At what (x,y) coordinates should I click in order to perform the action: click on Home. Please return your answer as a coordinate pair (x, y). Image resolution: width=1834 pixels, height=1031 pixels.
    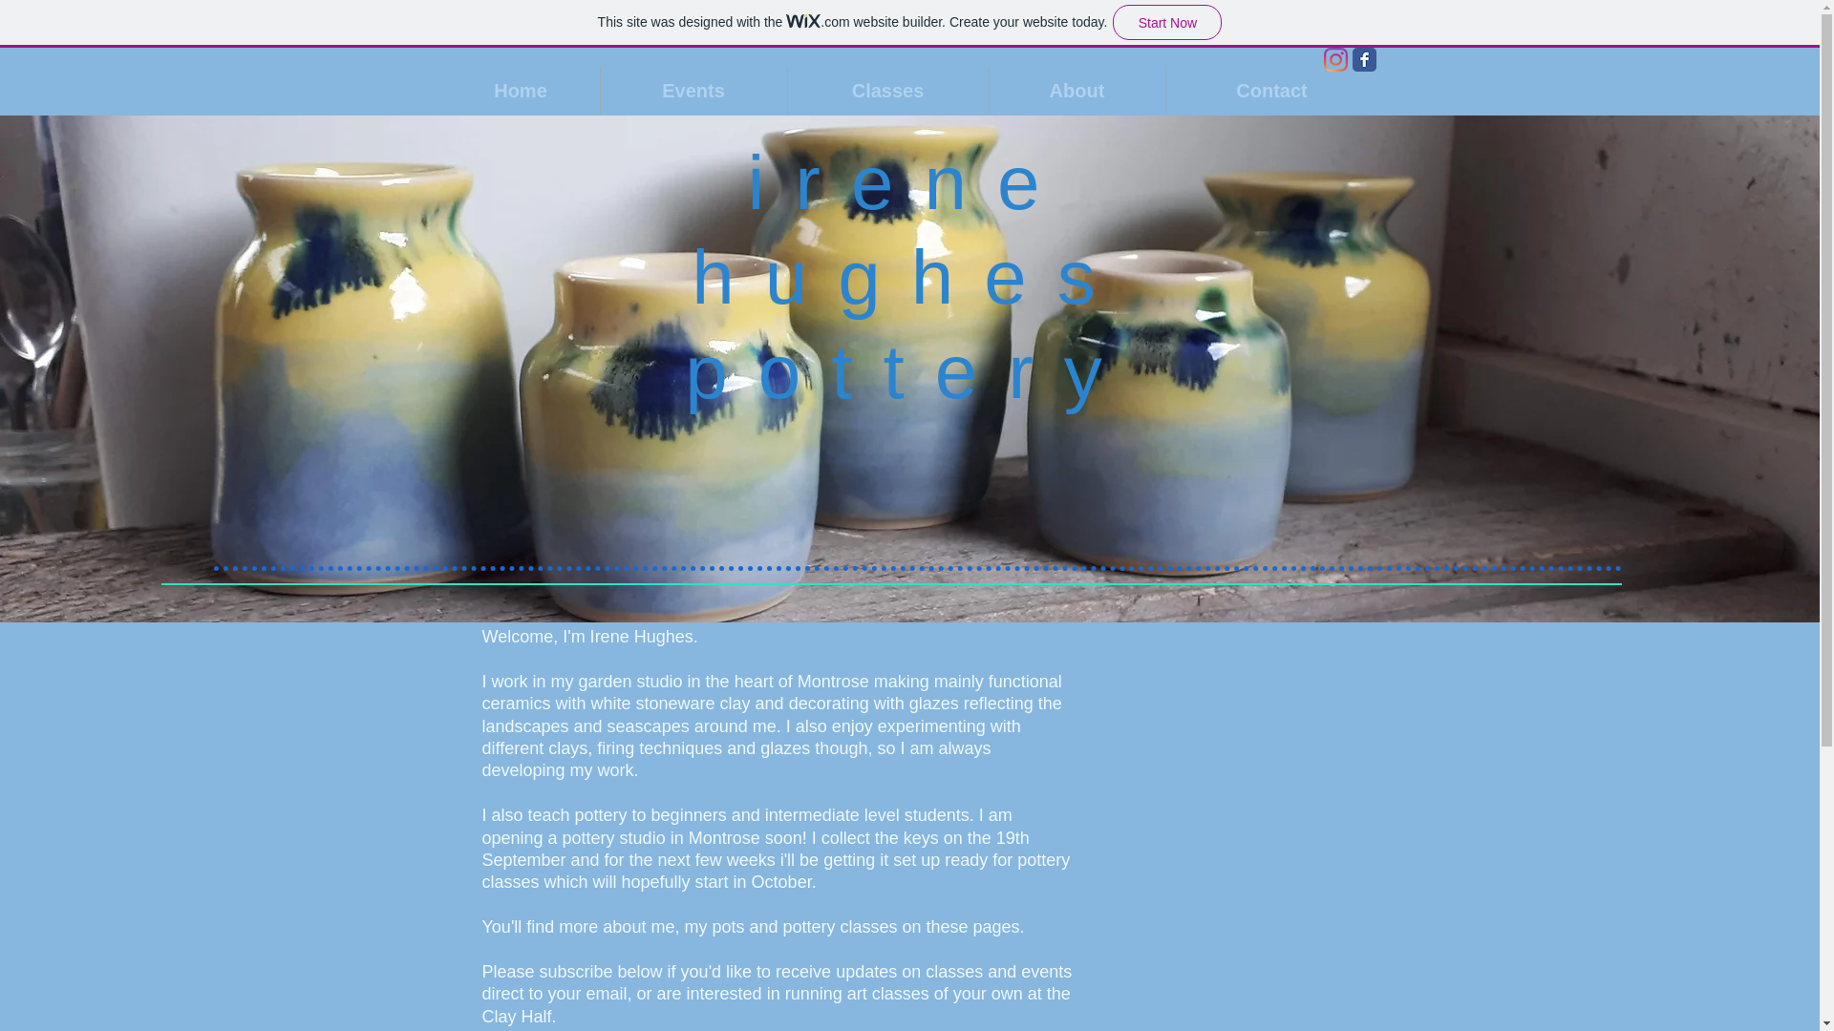
    Looking at the image, I should click on (520, 90).